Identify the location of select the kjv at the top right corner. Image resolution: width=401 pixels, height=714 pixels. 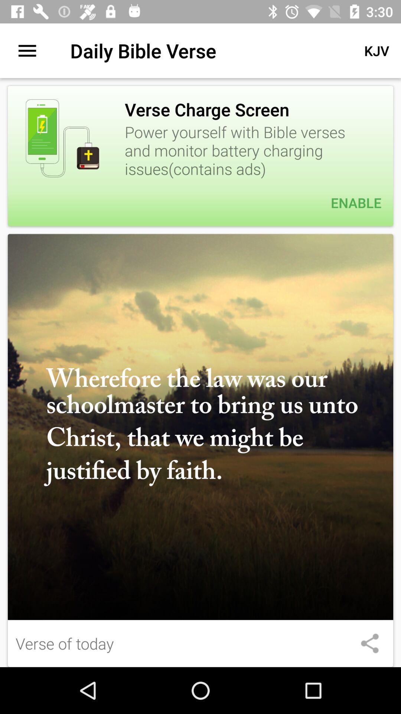
(376, 51).